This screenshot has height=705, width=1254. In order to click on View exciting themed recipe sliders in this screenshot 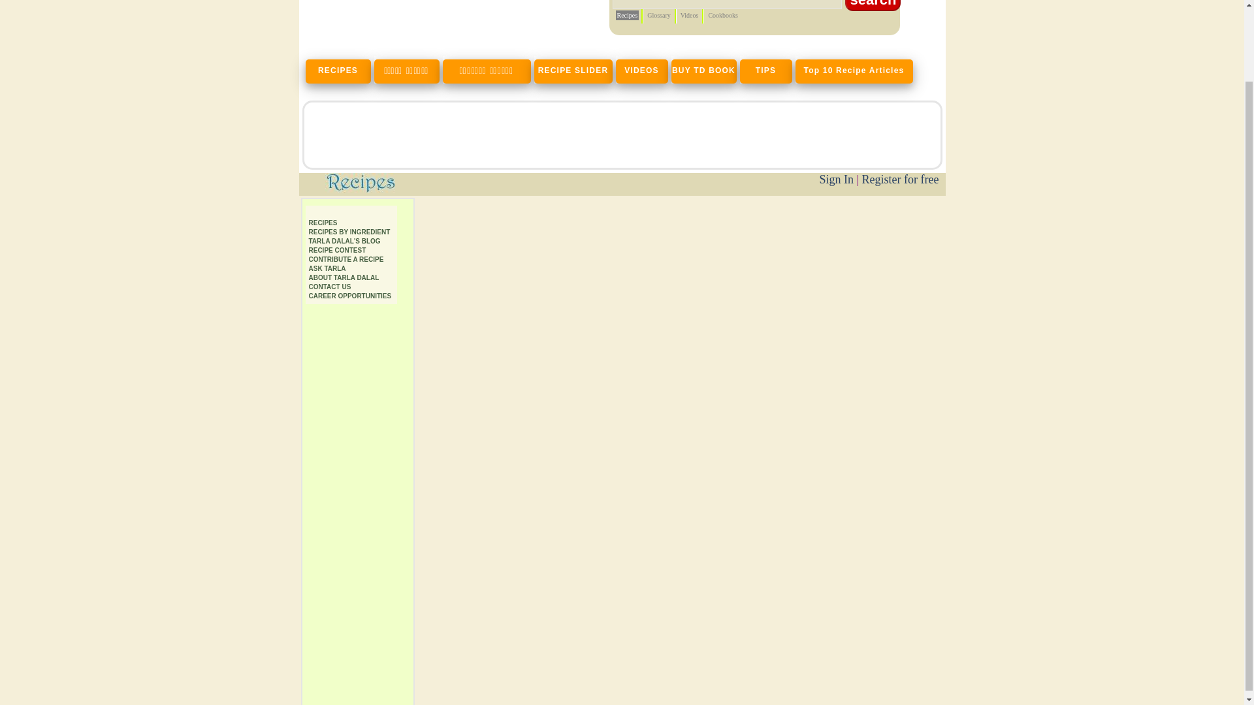, I will do `click(575, 70)`.